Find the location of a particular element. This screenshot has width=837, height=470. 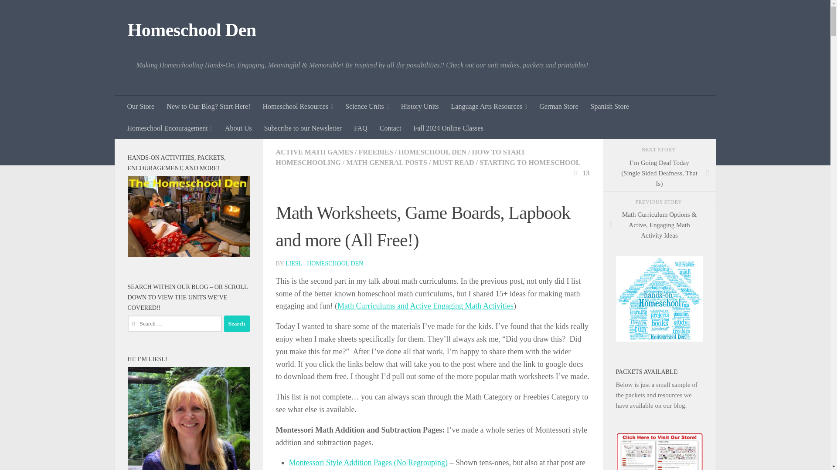

New to Our Blog? Start Here! is located at coordinates (208, 107).